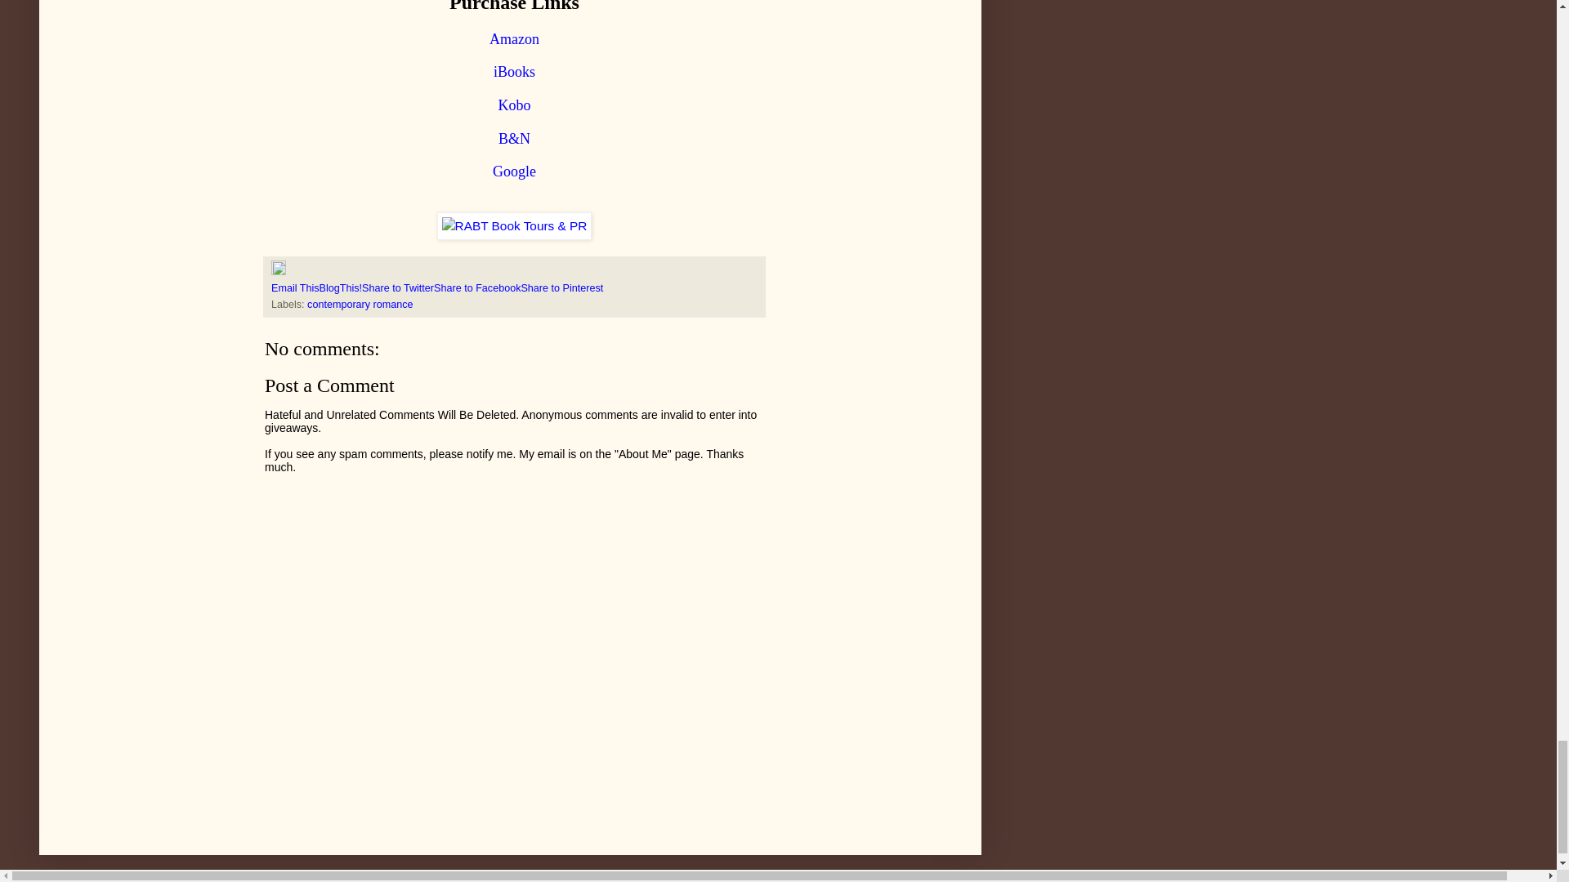 The image size is (1569, 882). I want to click on Kobo, so click(515, 105).